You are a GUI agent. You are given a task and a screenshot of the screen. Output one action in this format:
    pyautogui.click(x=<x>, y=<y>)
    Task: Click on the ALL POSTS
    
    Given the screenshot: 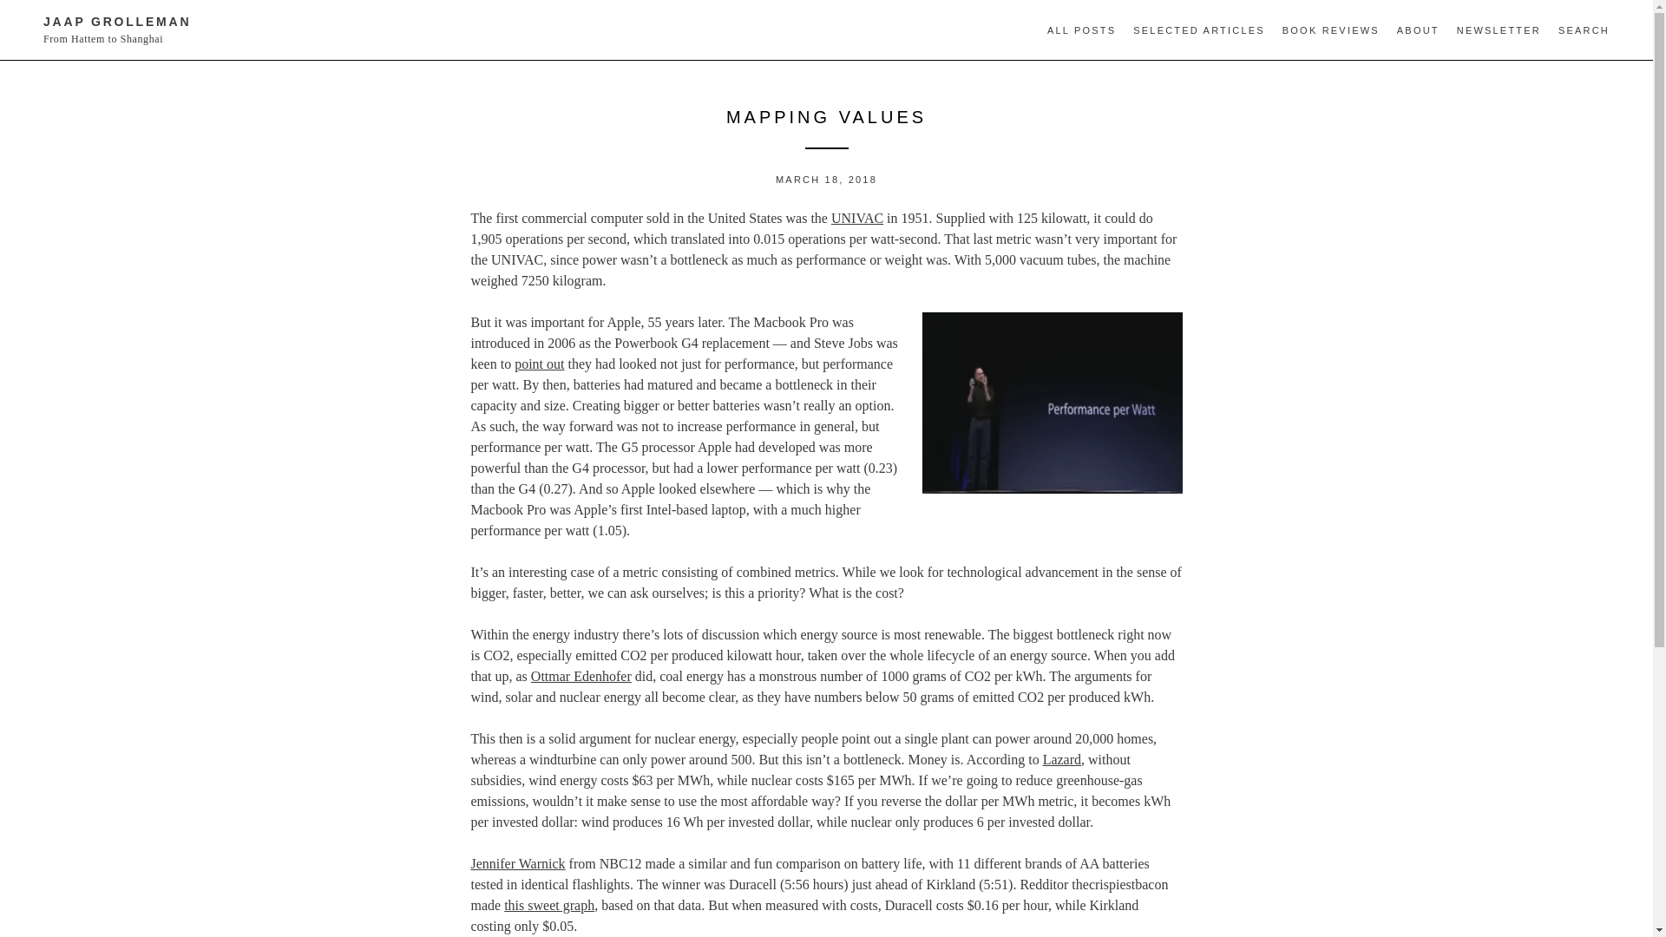 What is the action you would take?
    pyautogui.click(x=1081, y=31)
    